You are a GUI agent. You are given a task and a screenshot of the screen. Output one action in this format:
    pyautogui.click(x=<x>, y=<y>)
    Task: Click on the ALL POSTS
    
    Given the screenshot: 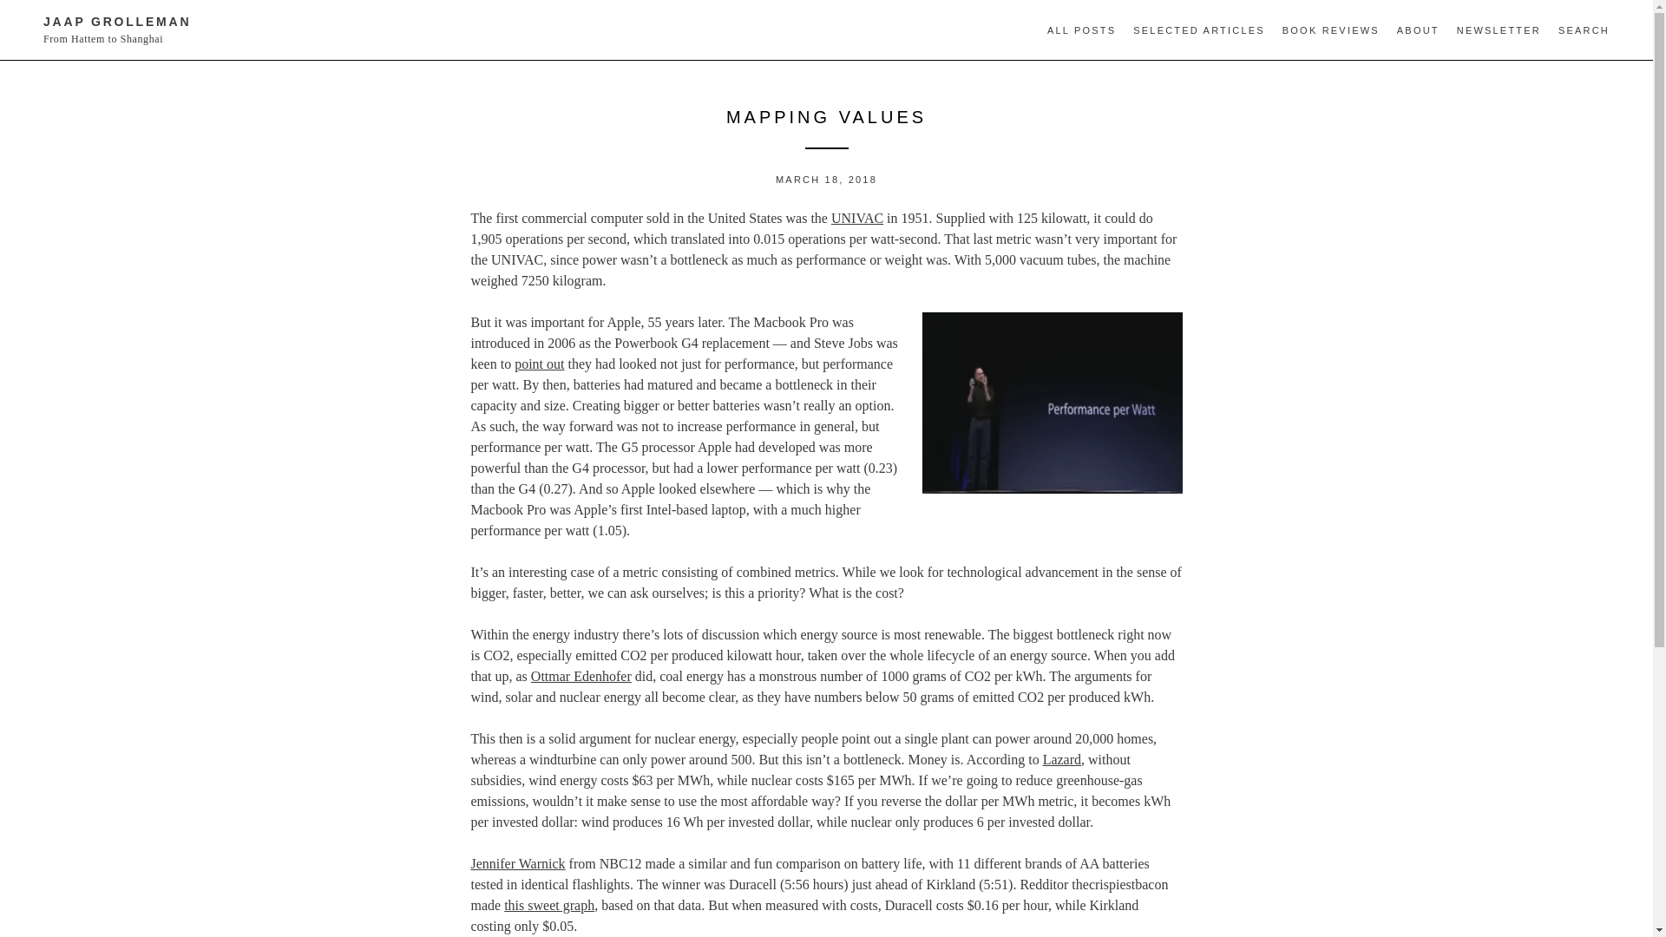 What is the action you would take?
    pyautogui.click(x=1081, y=31)
    